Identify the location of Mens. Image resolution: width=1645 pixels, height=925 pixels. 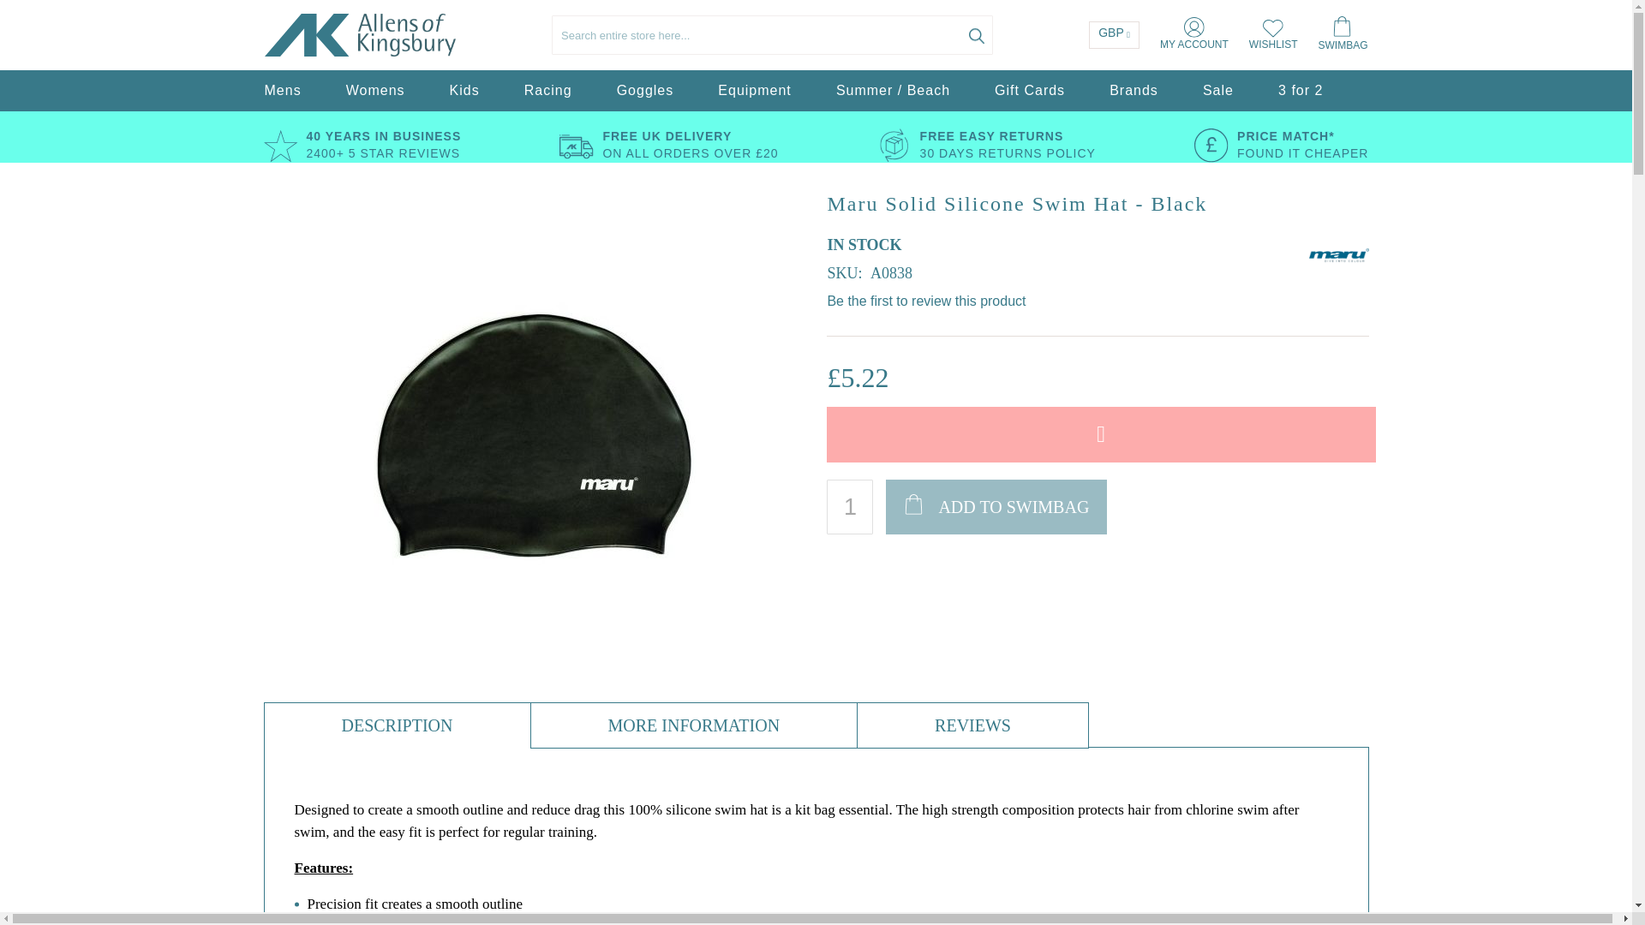
(282, 91).